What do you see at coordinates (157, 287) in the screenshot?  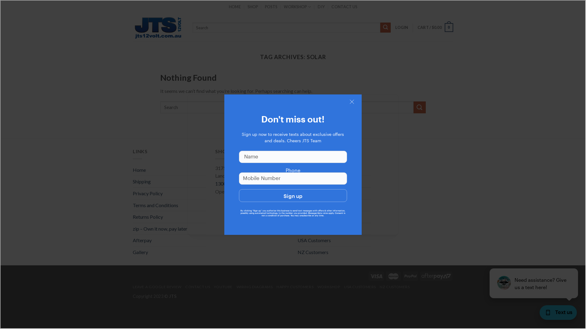 I see `LEAVE A GOOGLE REVIEW` at bounding box center [157, 287].